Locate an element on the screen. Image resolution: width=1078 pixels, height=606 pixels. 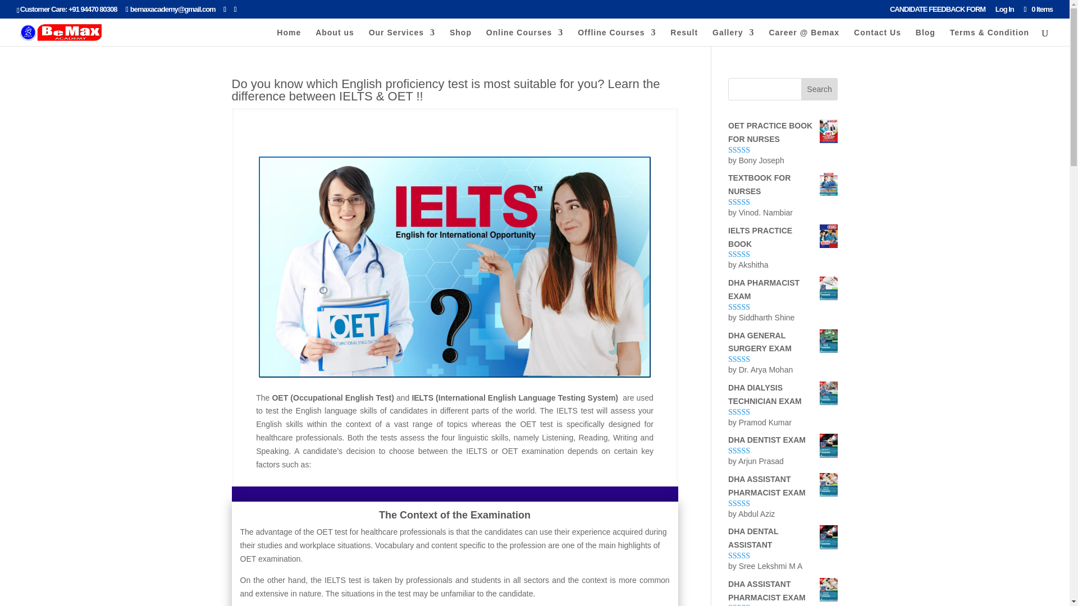
Online Courses is located at coordinates (524, 36).